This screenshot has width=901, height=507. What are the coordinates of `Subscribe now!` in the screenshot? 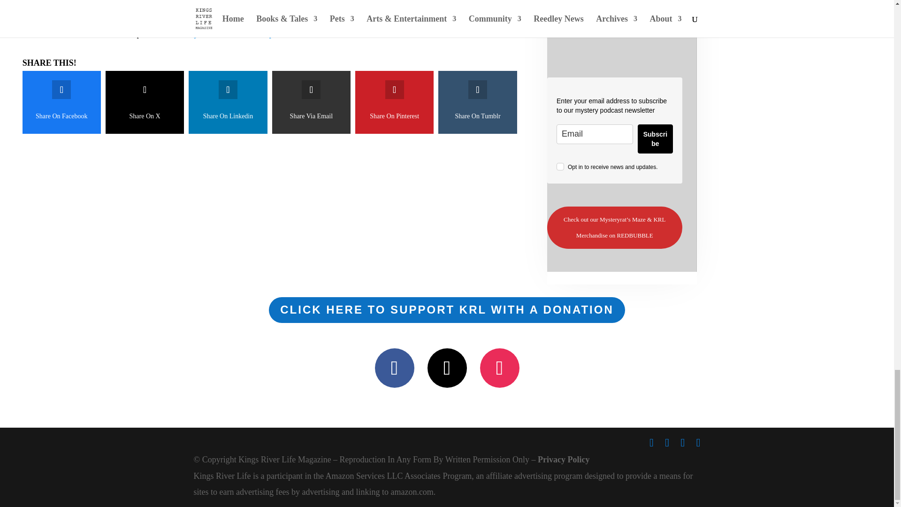 It's located at (614, 27).